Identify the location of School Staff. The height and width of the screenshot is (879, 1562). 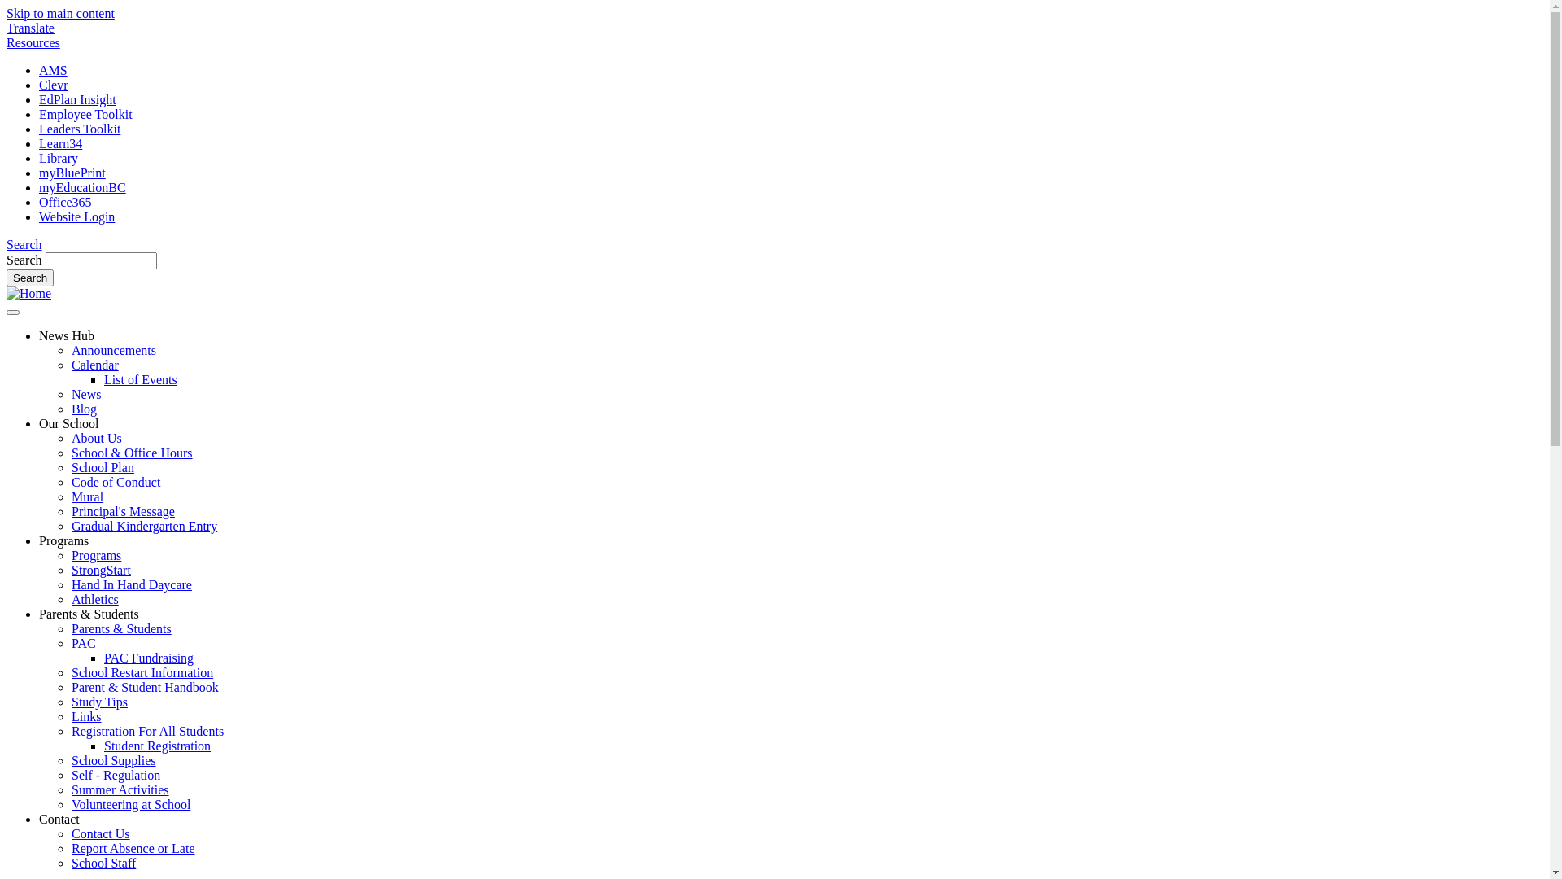
(104, 863).